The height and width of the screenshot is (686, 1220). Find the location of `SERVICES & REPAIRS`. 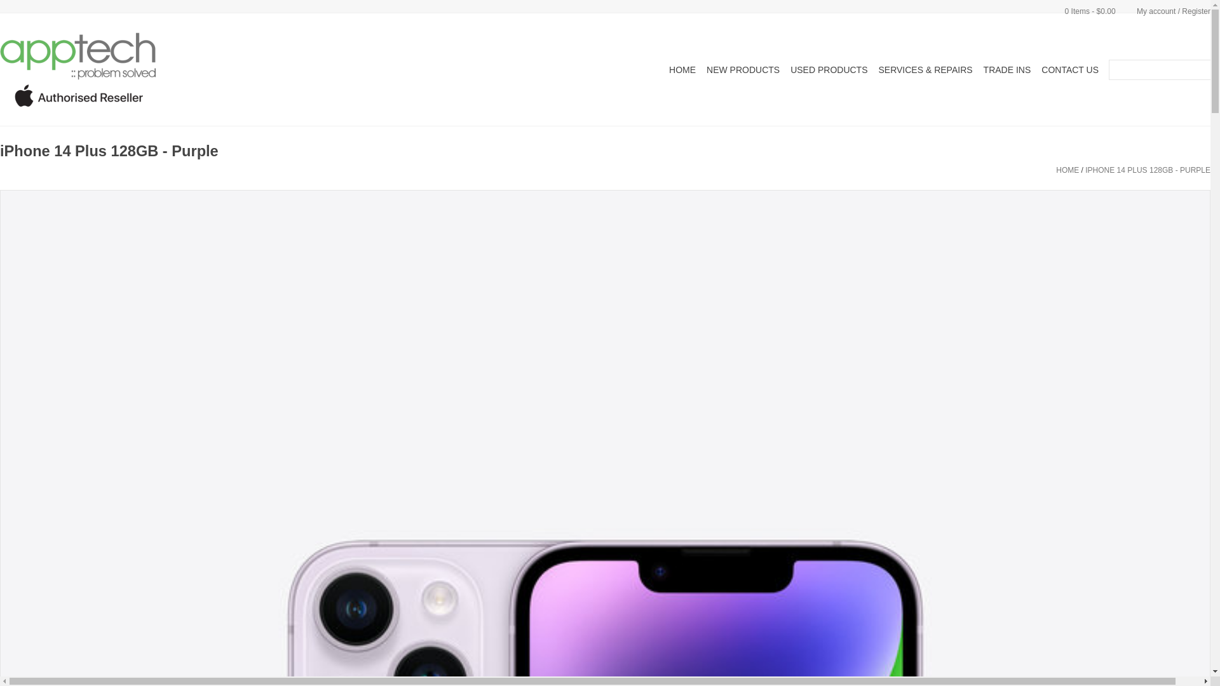

SERVICES & REPAIRS is located at coordinates (925, 70).